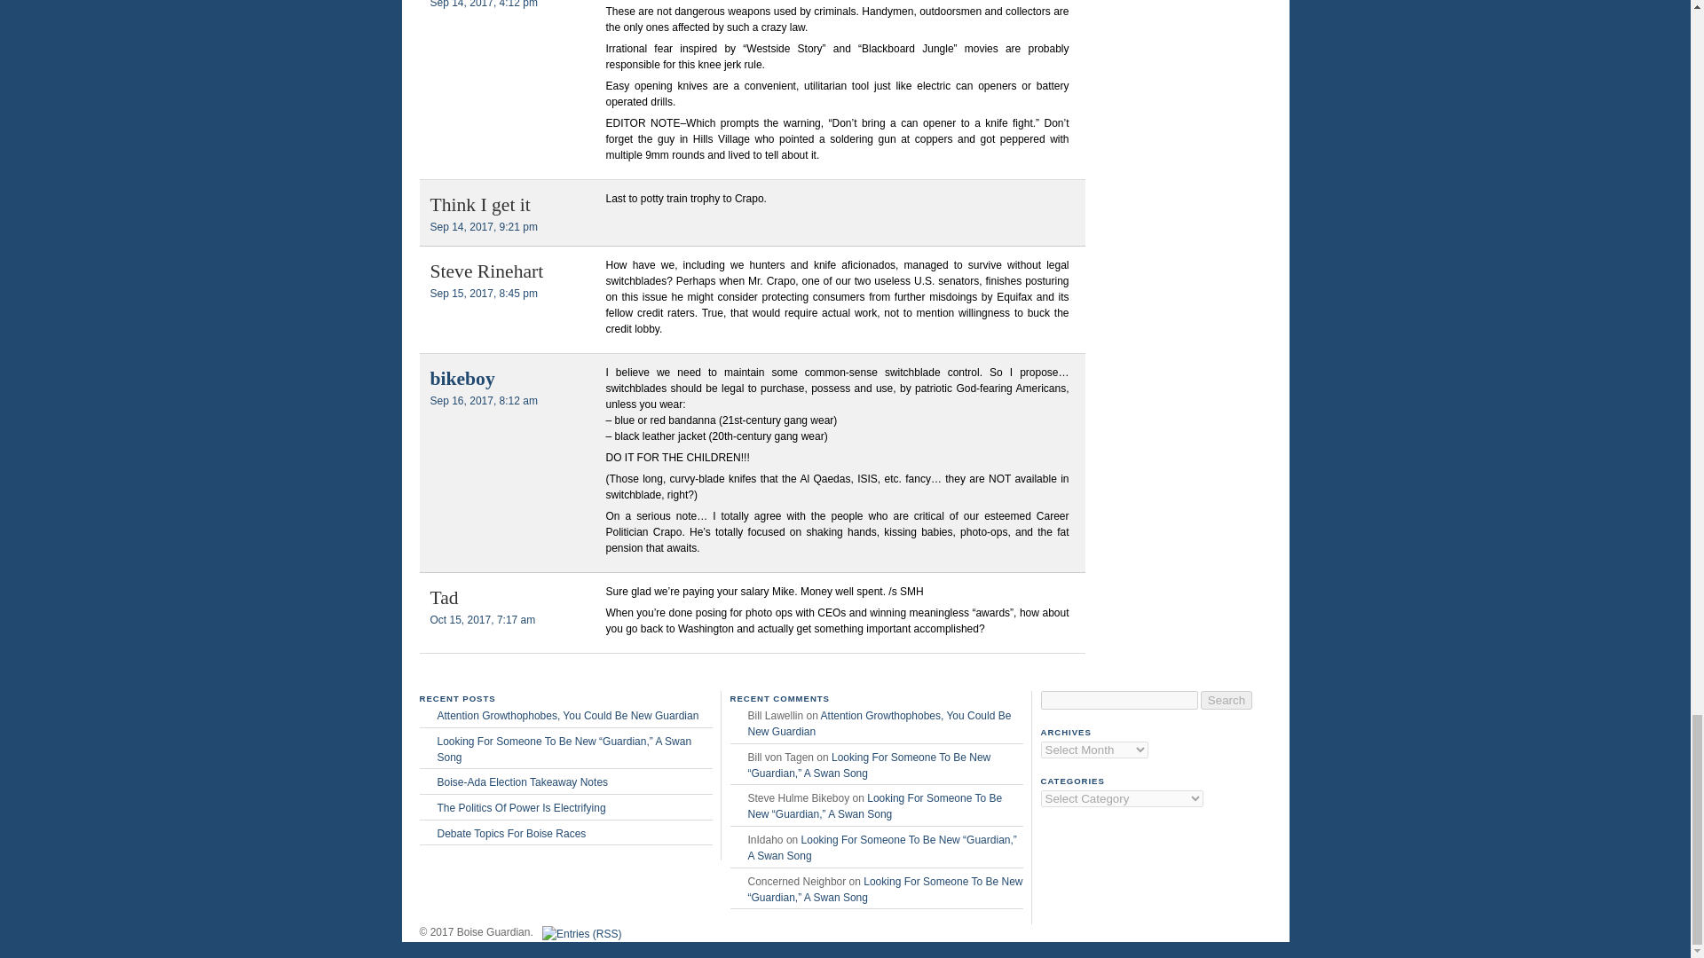 This screenshot has width=1704, height=958. Describe the element at coordinates (461, 378) in the screenshot. I see `bikeboy` at that location.